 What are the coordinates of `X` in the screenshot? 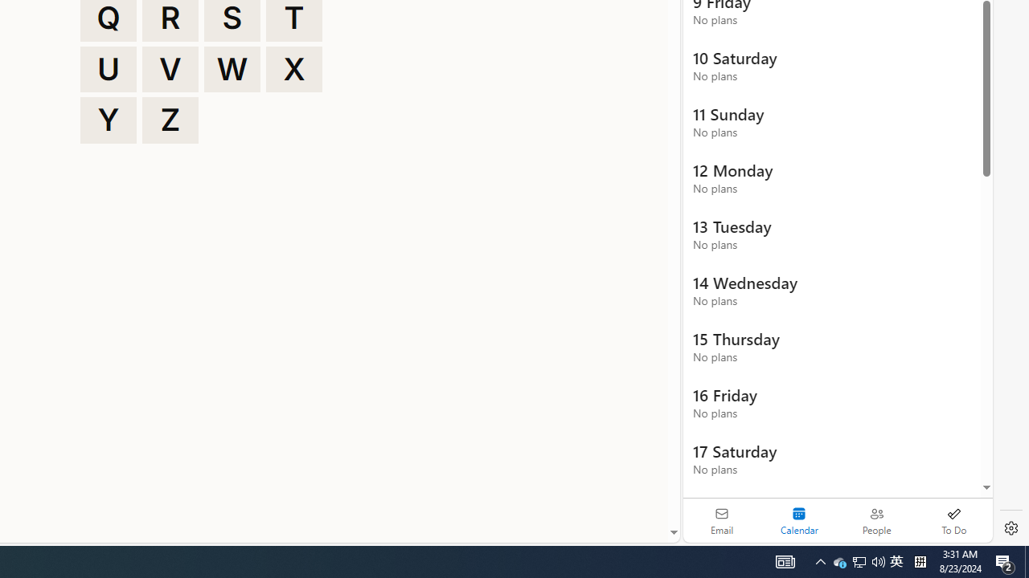 It's located at (294, 69).